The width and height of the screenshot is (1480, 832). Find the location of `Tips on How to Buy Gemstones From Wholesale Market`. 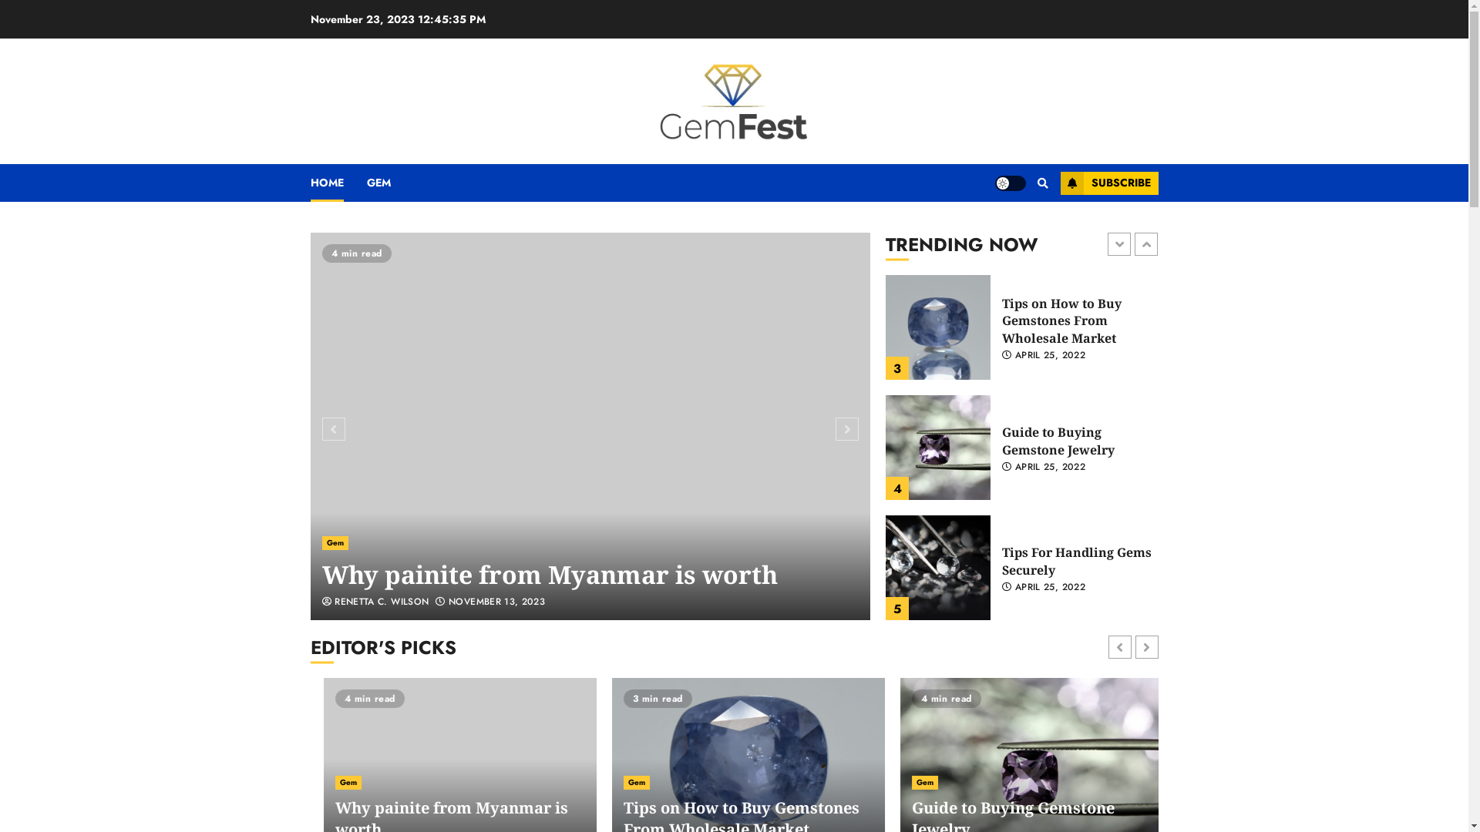

Tips on How to Buy Gemstones From Wholesale Market is located at coordinates (1062, 441).